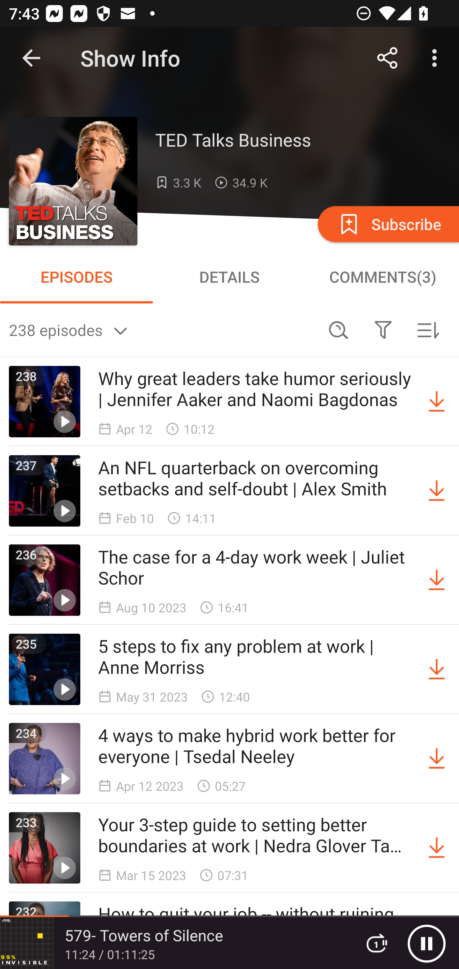 The height and width of the screenshot is (969, 459). Describe the element at coordinates (31, 58) in the screenshot. I see `Navigate up` at that location.